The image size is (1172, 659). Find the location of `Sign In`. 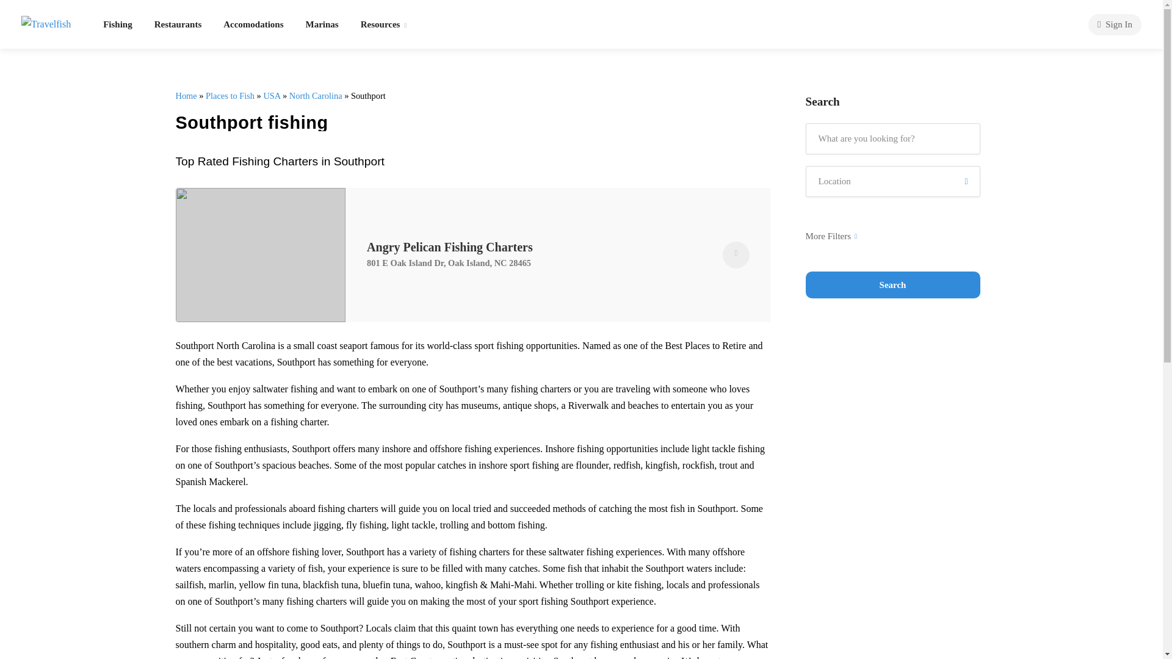

Sign In is located at coordinates (1115, 24).